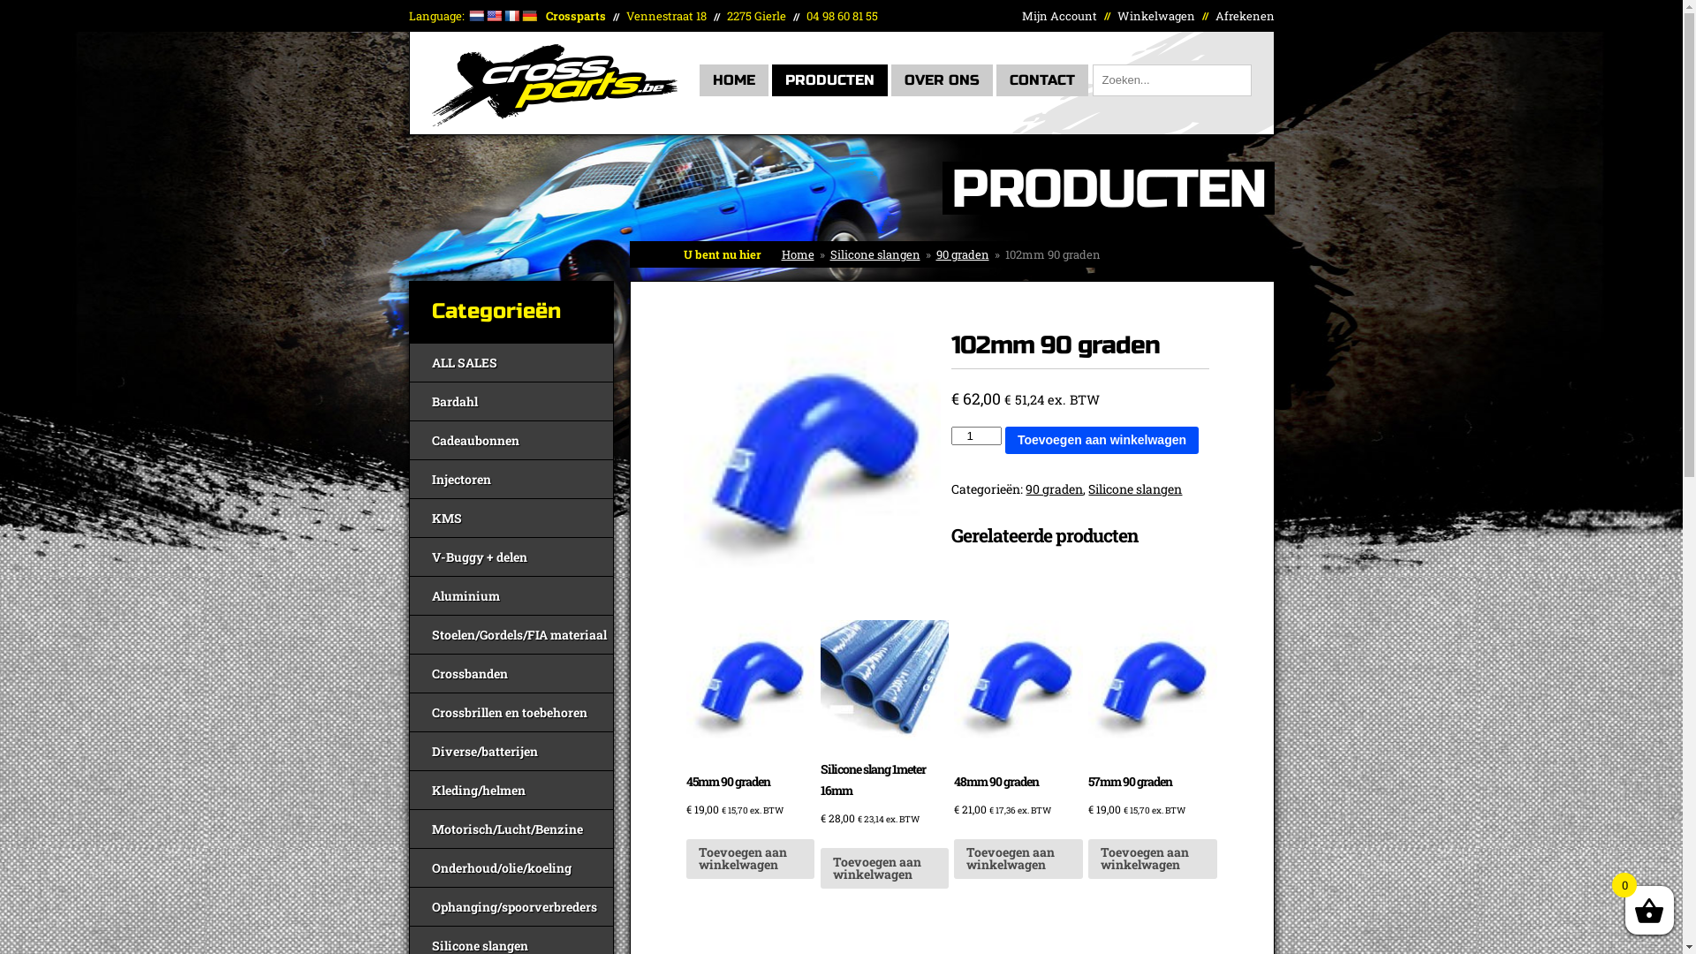 The image size is (1696, 954). What do you see at coordinates (797, 254) in the screenshot?
I see `Home` at bounding box center [797, 254].